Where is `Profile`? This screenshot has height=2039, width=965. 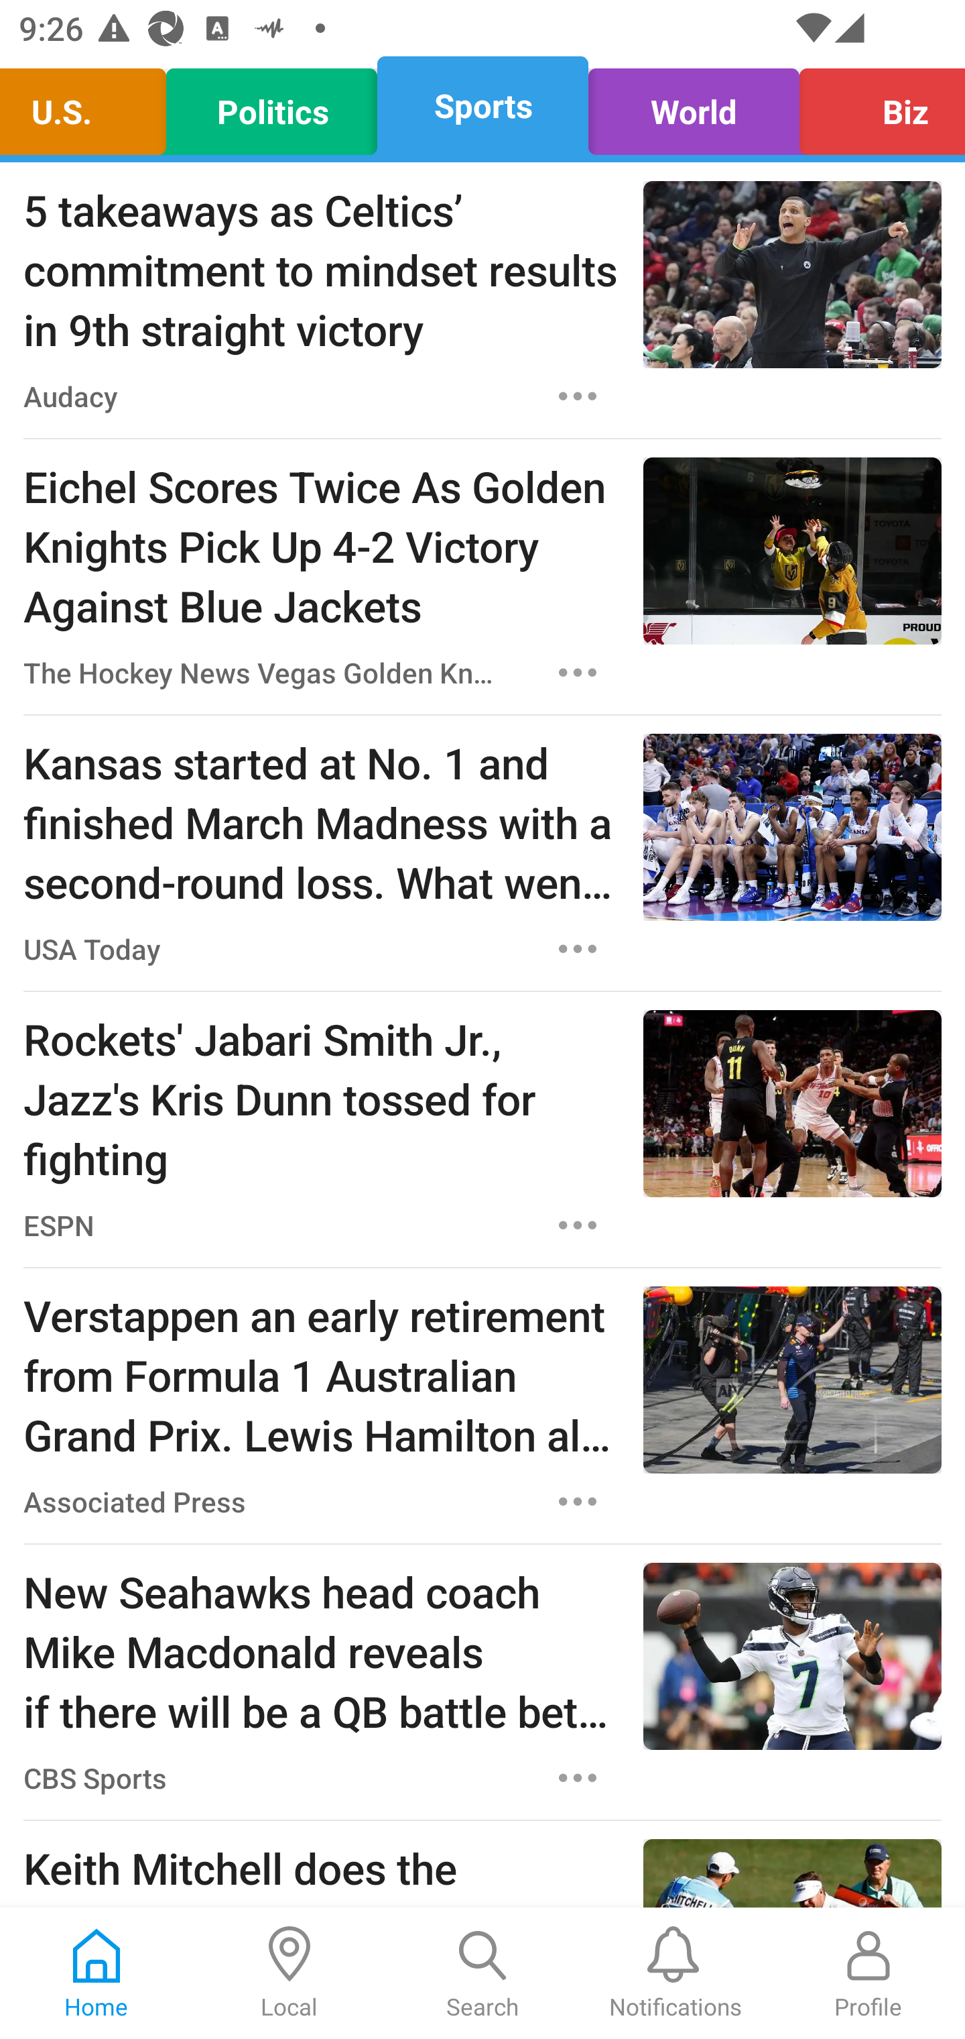 Profile is located at coordinates (868, 1973).